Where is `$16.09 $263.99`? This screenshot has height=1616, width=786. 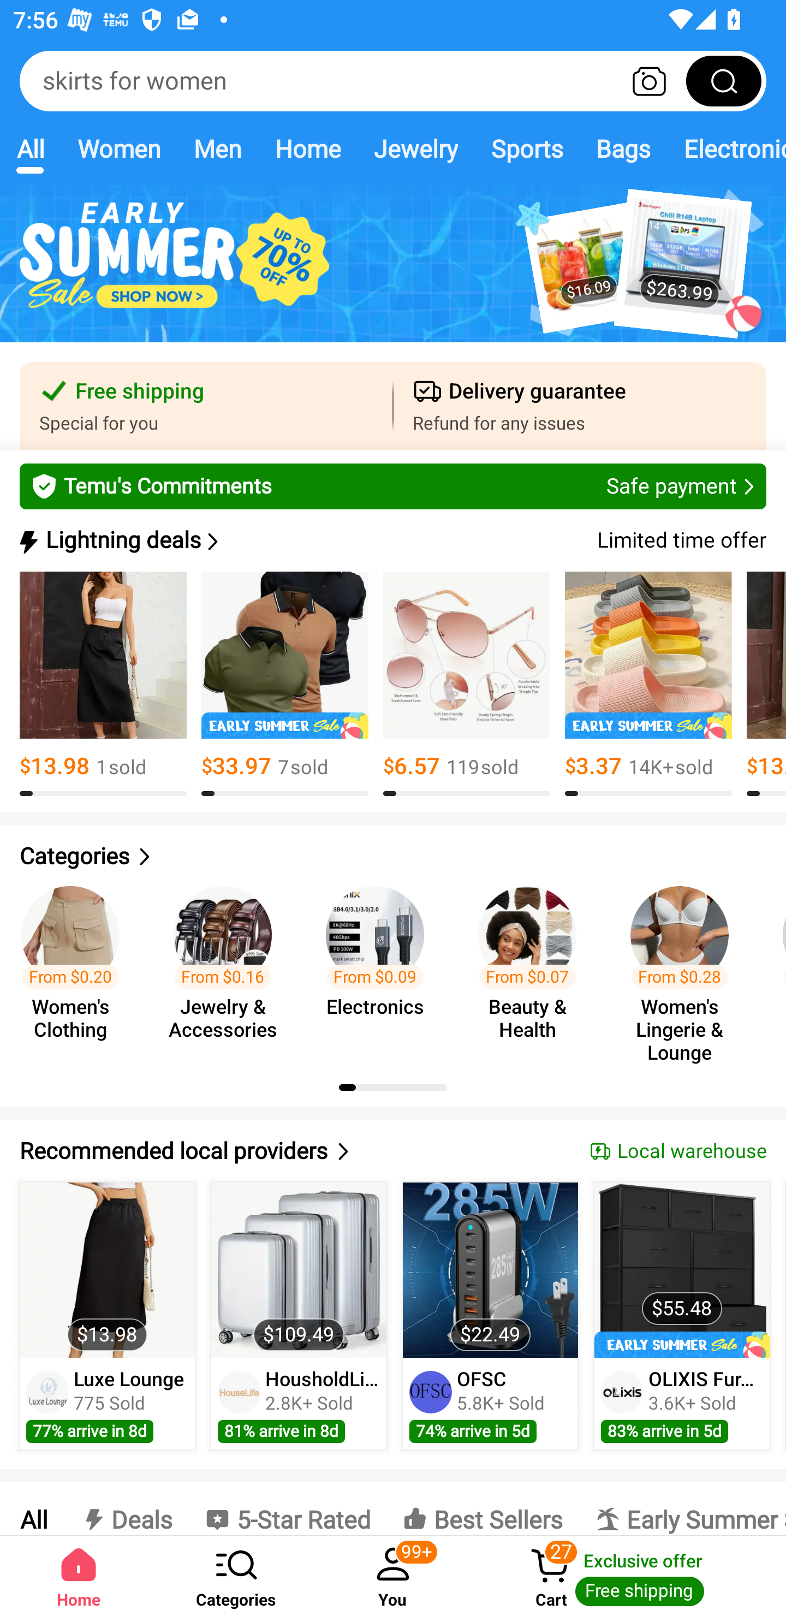
$16.09 $263.99 is located at coordinates (393, 274).